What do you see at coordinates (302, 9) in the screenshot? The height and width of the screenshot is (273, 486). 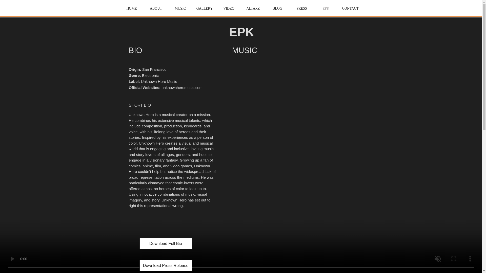 I see `PRESS` at bounding box center [302, 9].